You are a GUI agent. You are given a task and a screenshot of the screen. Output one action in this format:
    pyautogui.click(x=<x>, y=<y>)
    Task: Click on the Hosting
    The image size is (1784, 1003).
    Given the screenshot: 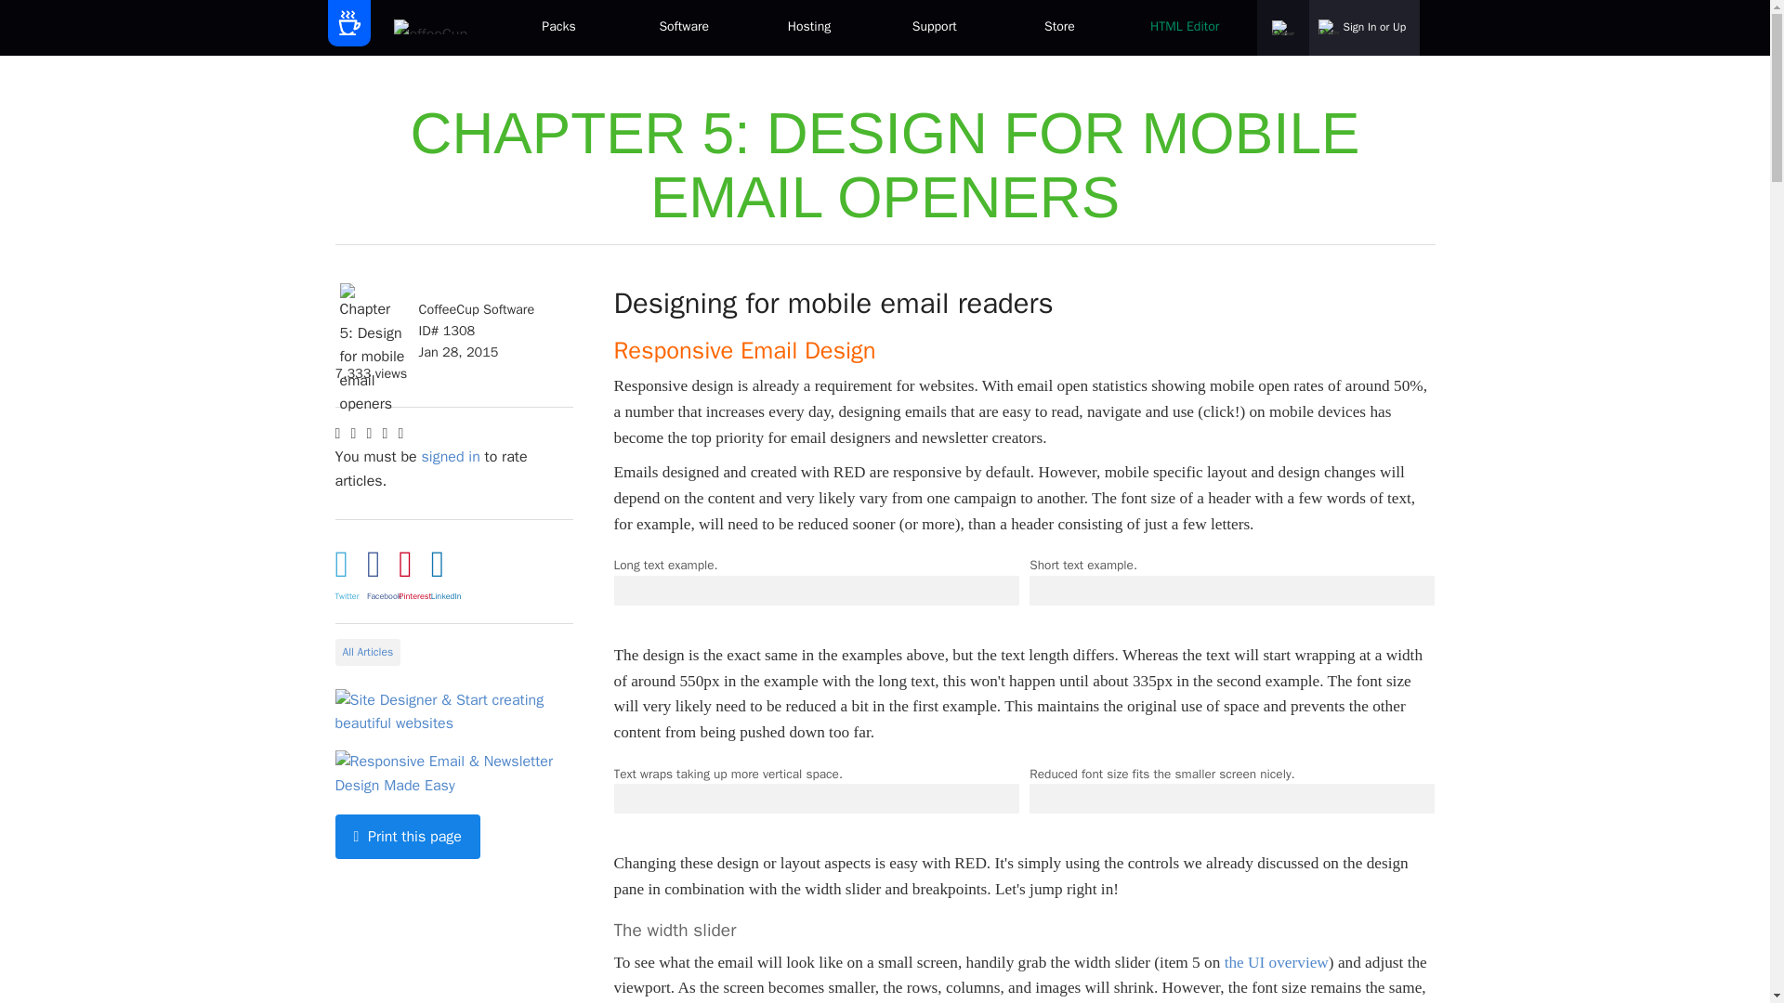 What is the action you would take?
    pyautogui.click(x=810, y=28)
    